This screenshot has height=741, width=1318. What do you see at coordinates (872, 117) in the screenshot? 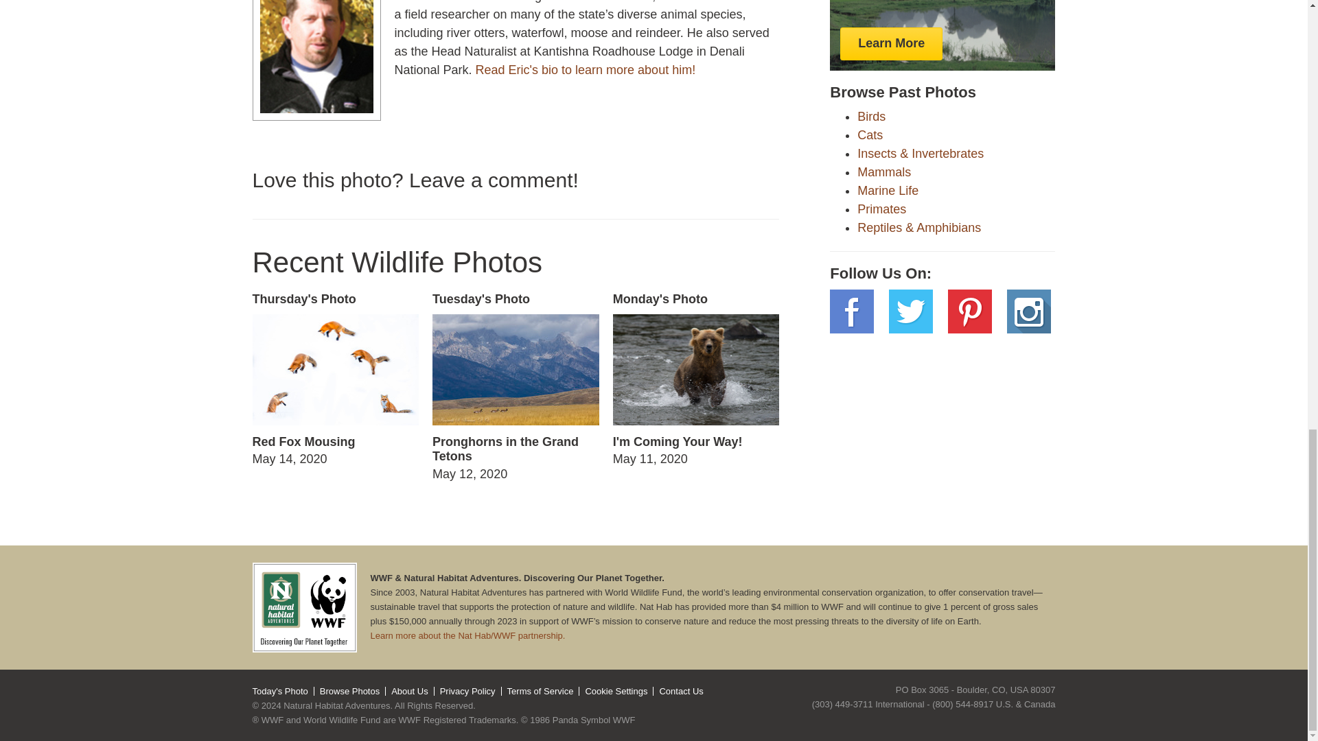
I see `Birds` at bounding box center [872, 117].